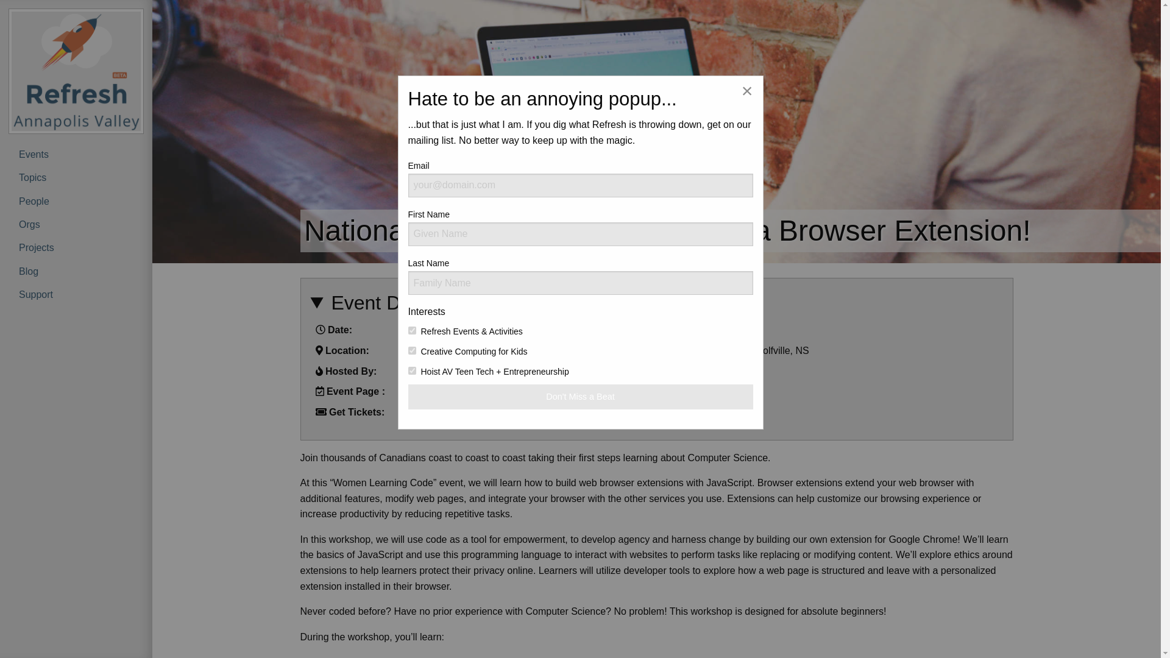 Image resolution: width=1170 pixels, height=658 pixels. What do you see at coordinates (76, 295) in the screenshot?
I see `Support` at bounding box center [76, 295].